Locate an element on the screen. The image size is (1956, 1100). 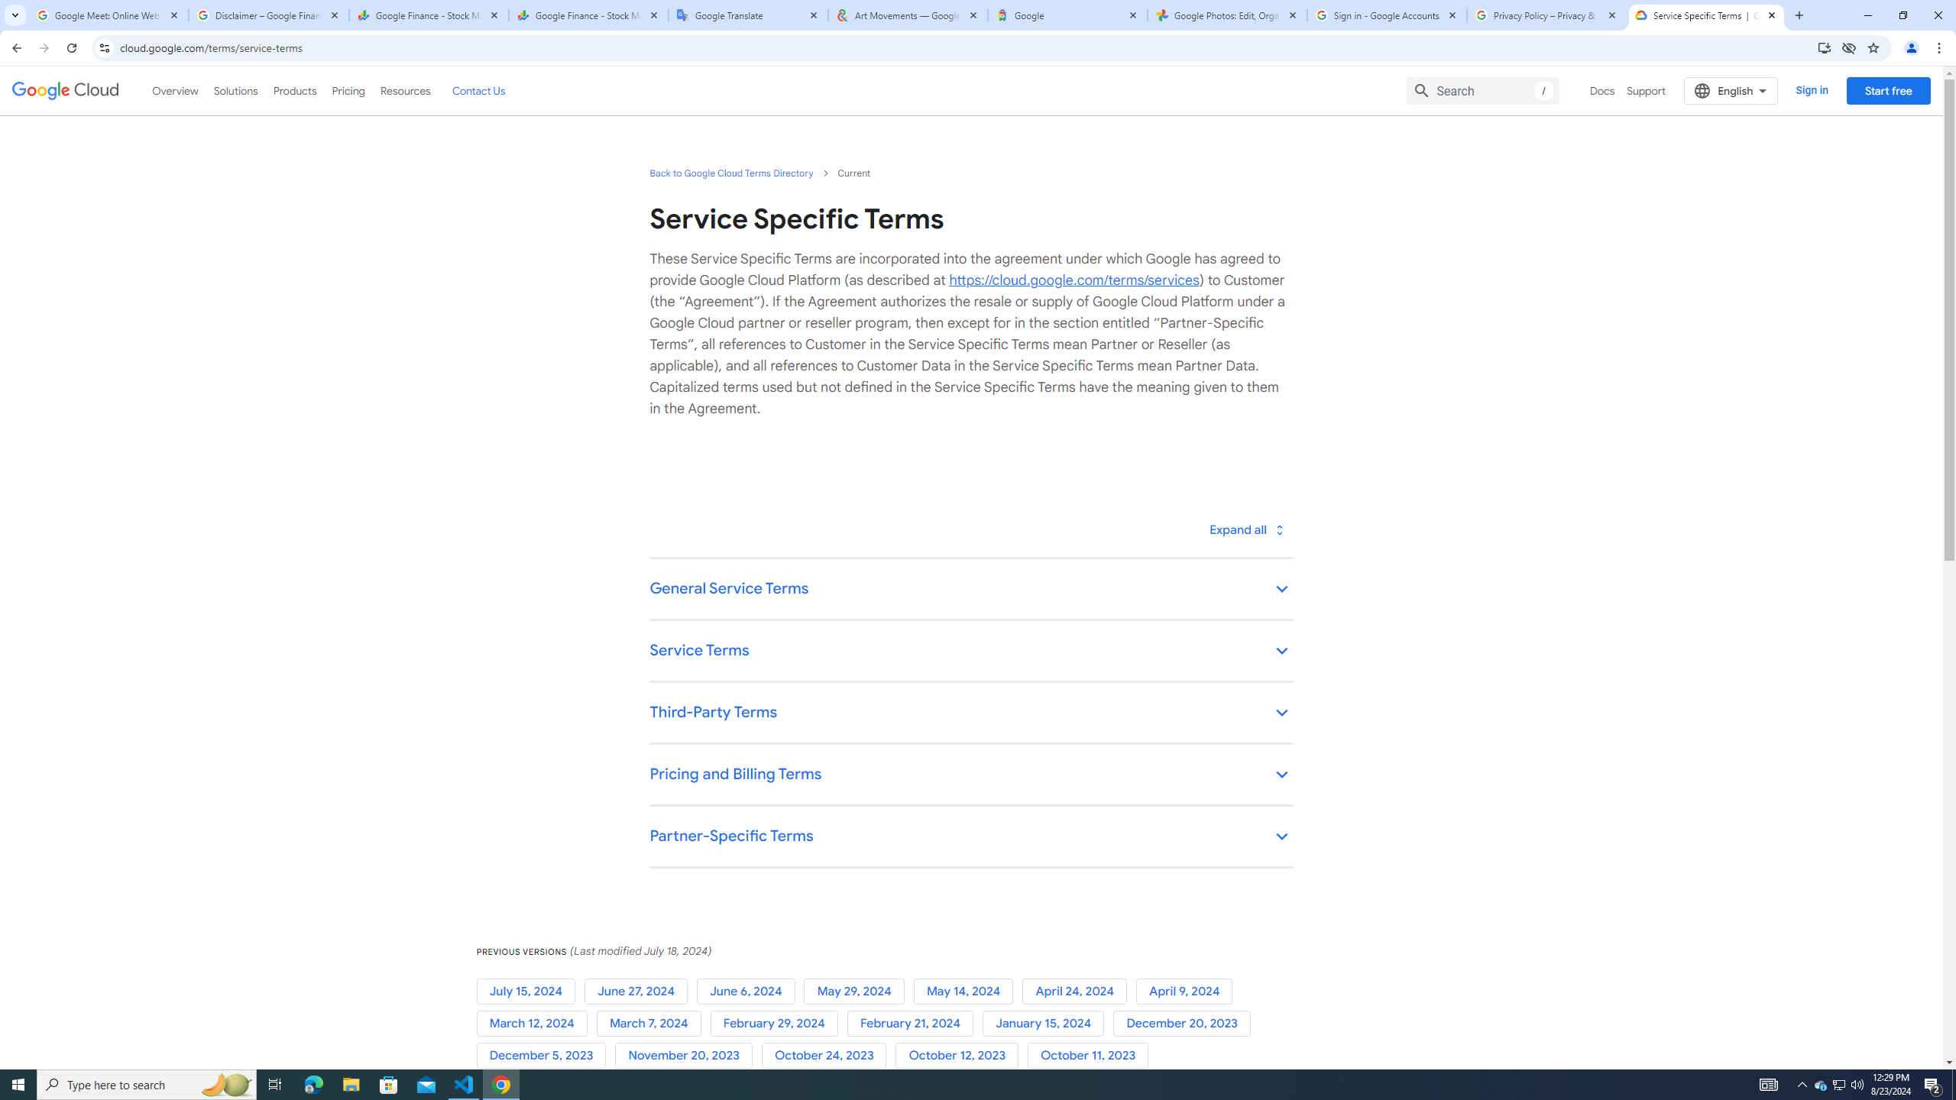
Google Cloud is located at coordinates (66, 91).